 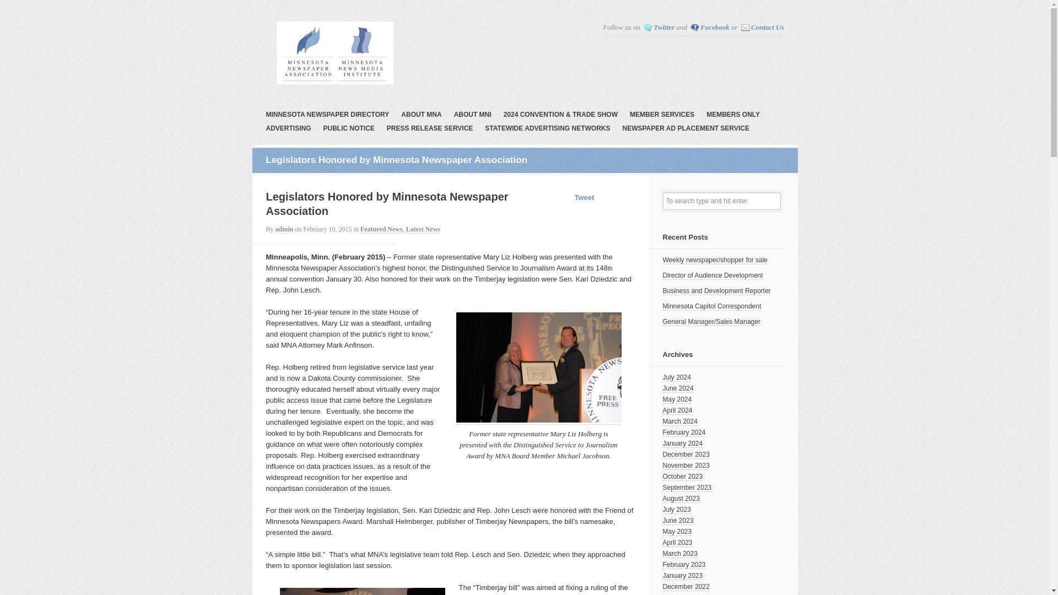 I want to click on Facebook, so click(x=710, y=28).